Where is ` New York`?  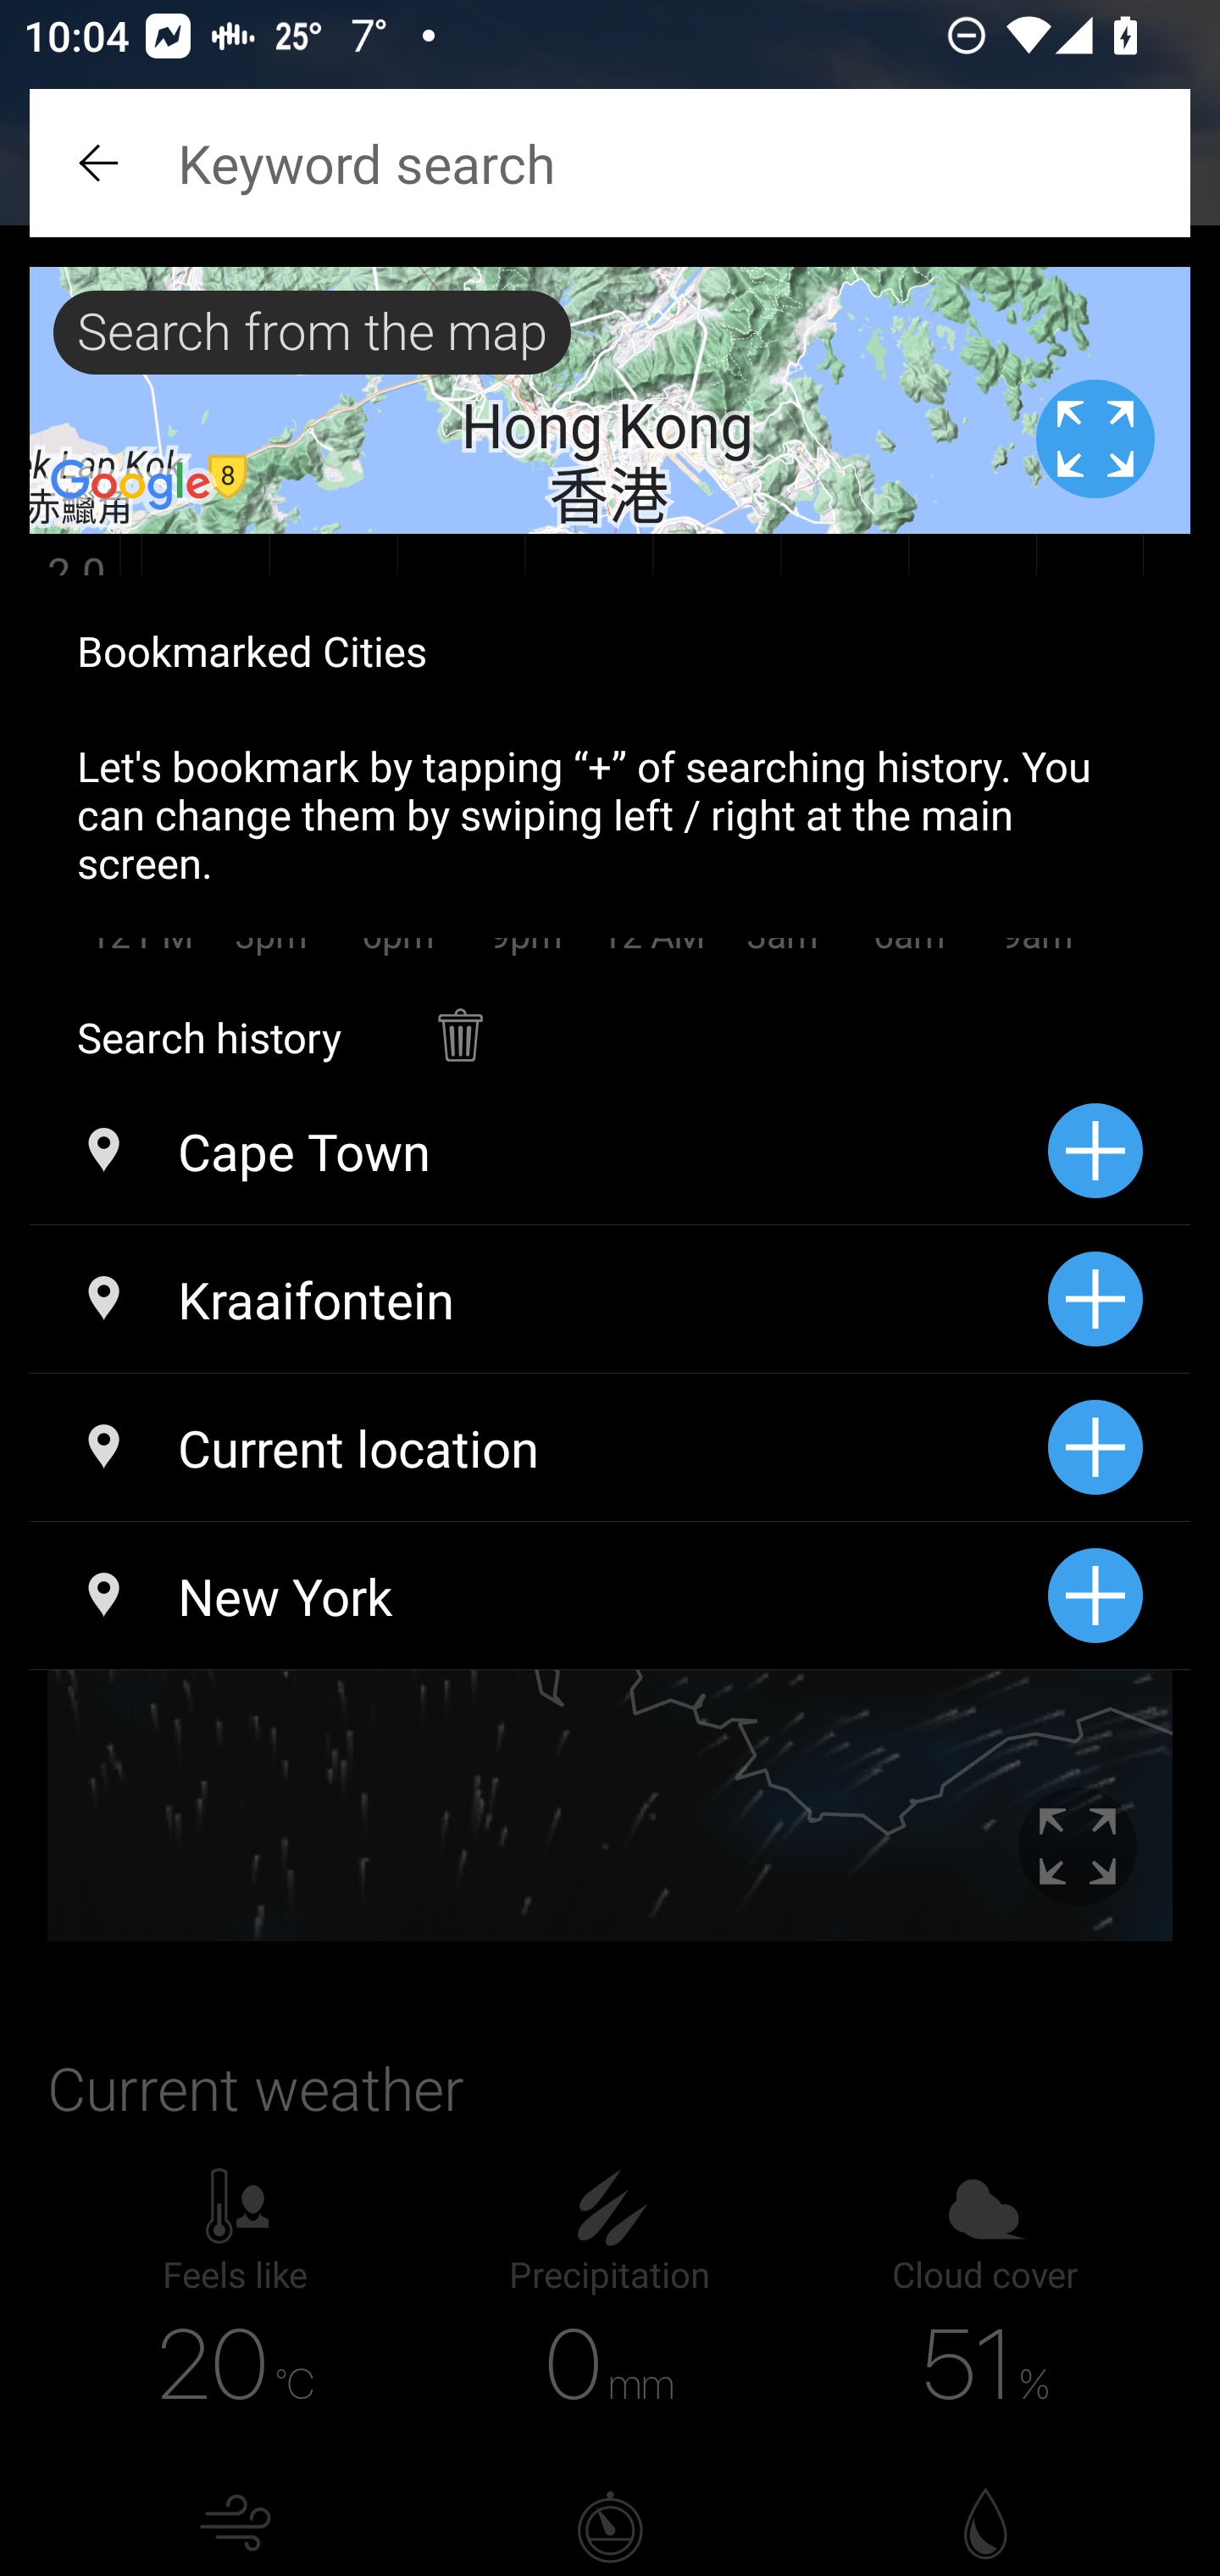
 New York is located at coordinates (538, 1595).